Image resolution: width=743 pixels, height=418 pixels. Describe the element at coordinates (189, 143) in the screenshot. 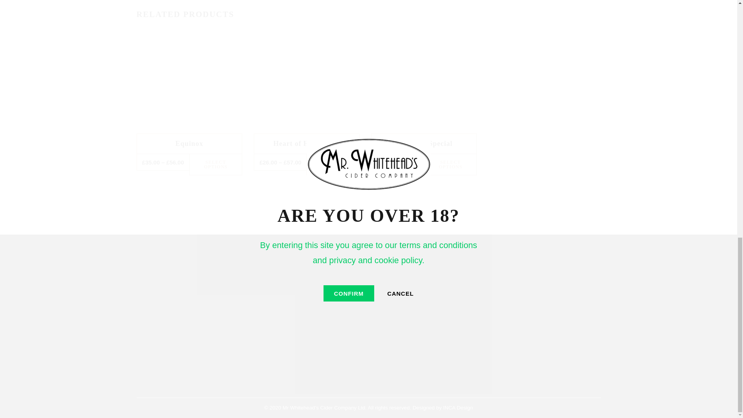

I see `Equinox` at that location.